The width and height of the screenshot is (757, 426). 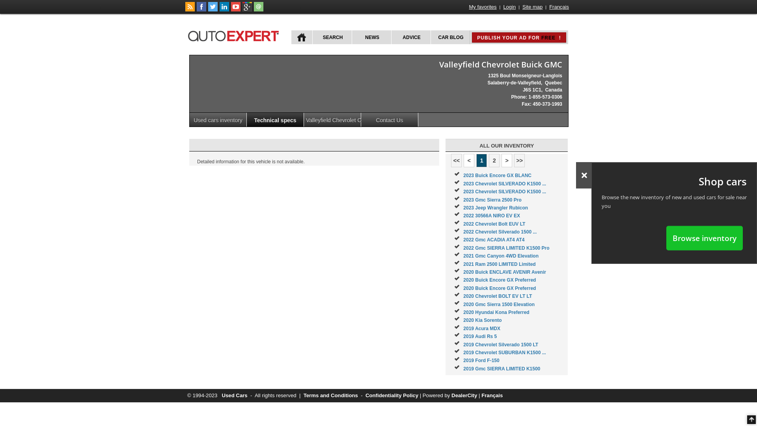 I want to click on Follow autoExpert.ca on Facebook, so click(x=201, y=10).